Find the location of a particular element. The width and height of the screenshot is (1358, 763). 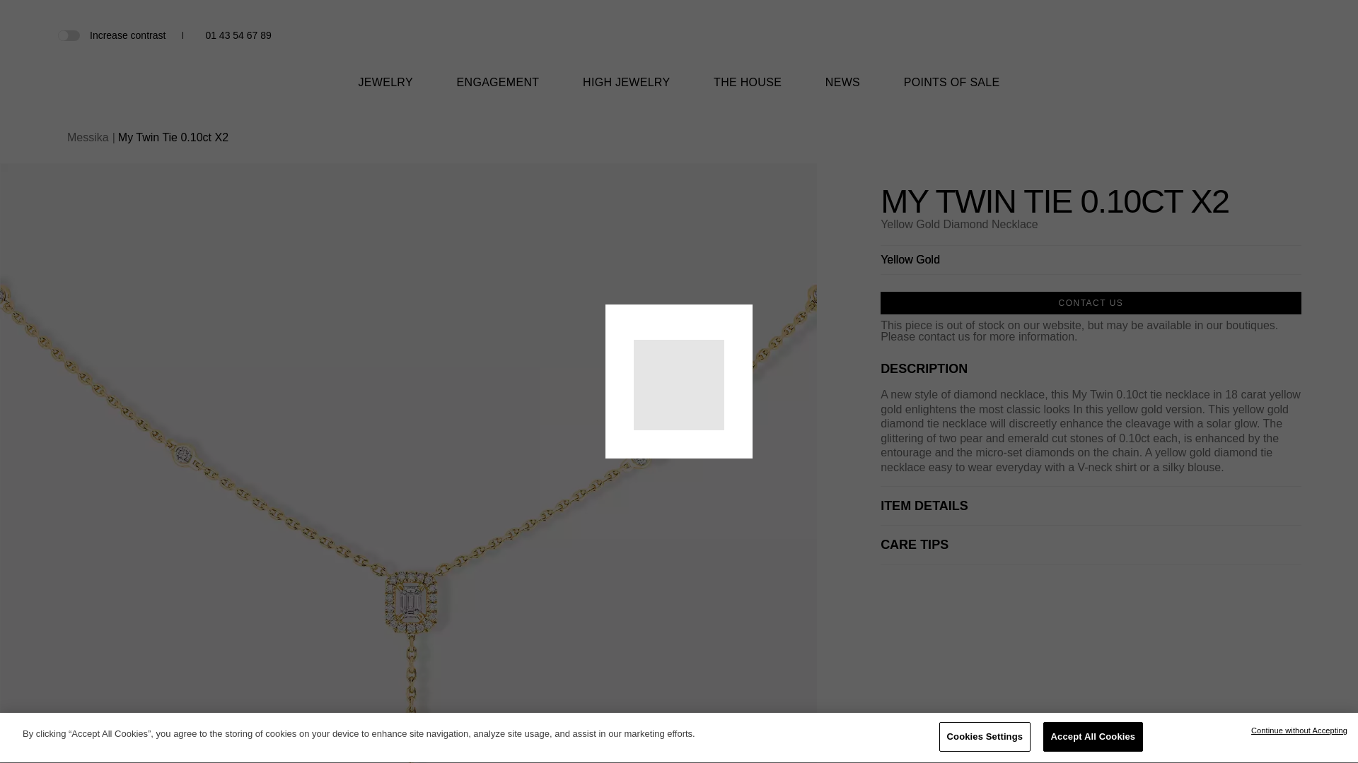

Search is located at coordinates (1246, 37).